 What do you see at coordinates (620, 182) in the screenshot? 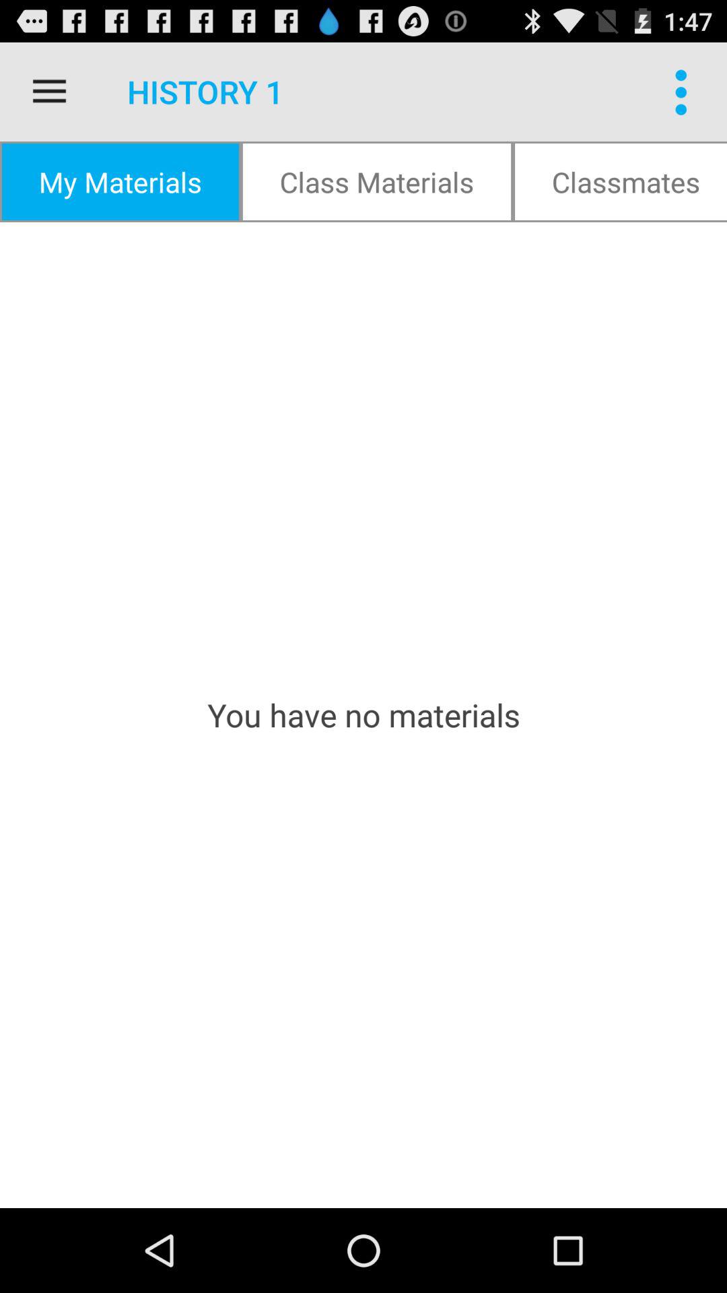
I see `turn on classmates icon` at bounding box center [620, 182].